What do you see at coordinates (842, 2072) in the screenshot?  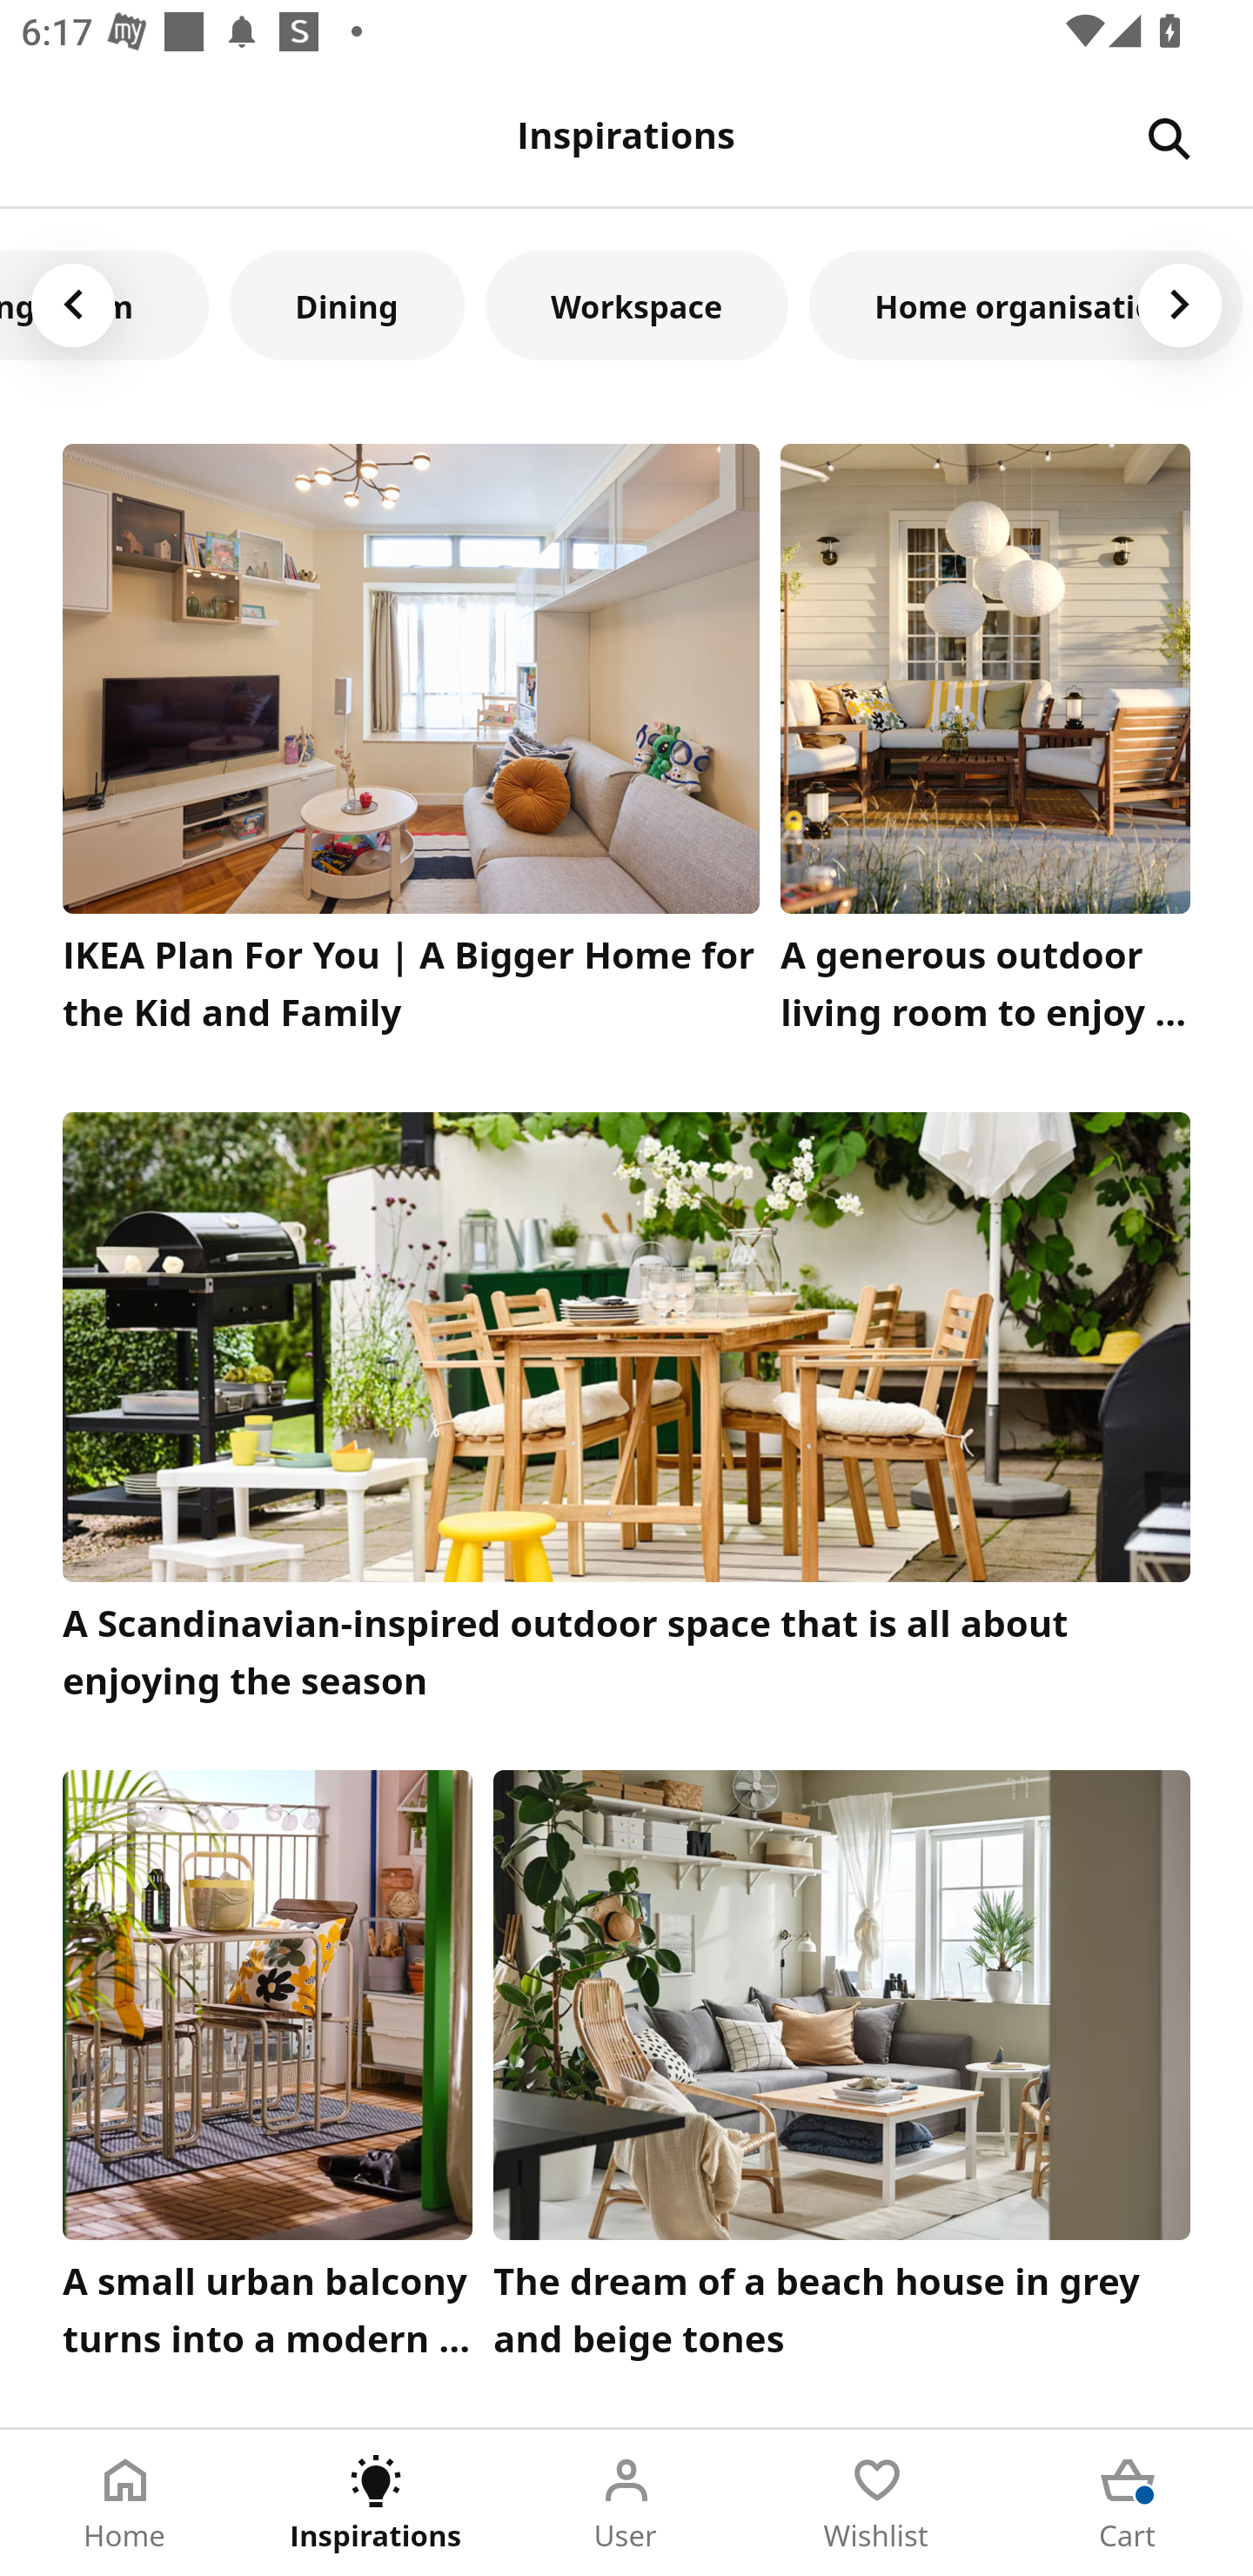 I see `The dream of a beach house in grey and beige tones` at bounding box center [842, 2072].